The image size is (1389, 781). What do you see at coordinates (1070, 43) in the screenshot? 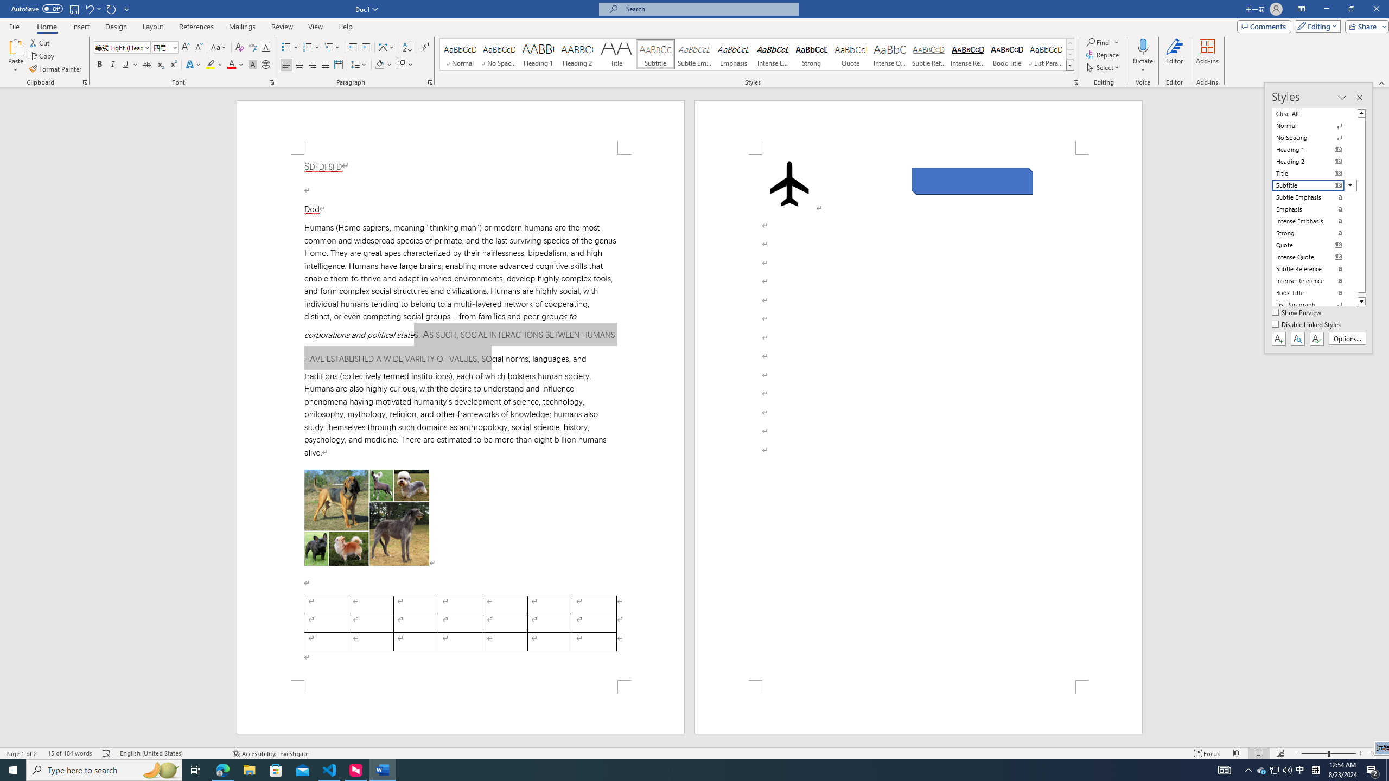
I see `Row up` at bounding box center [1070, 43].